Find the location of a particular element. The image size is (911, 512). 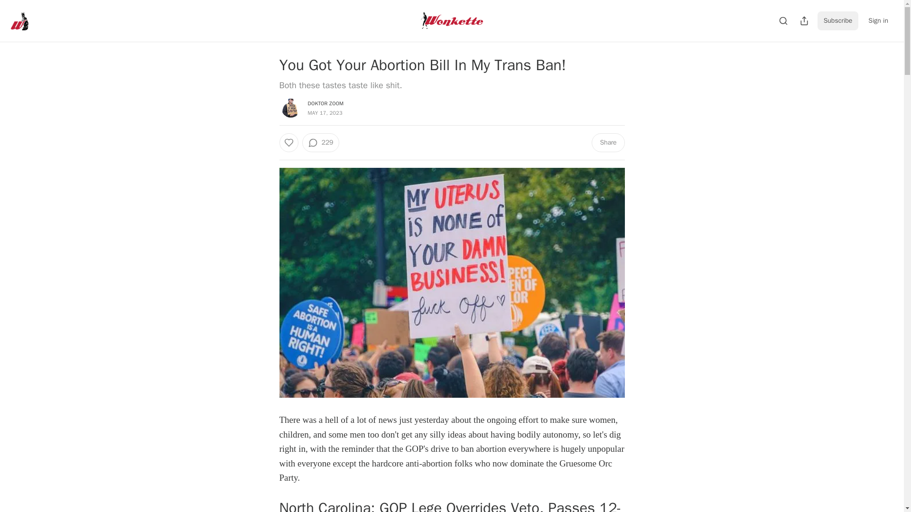

Sign in is located at coordinates (878, 20).